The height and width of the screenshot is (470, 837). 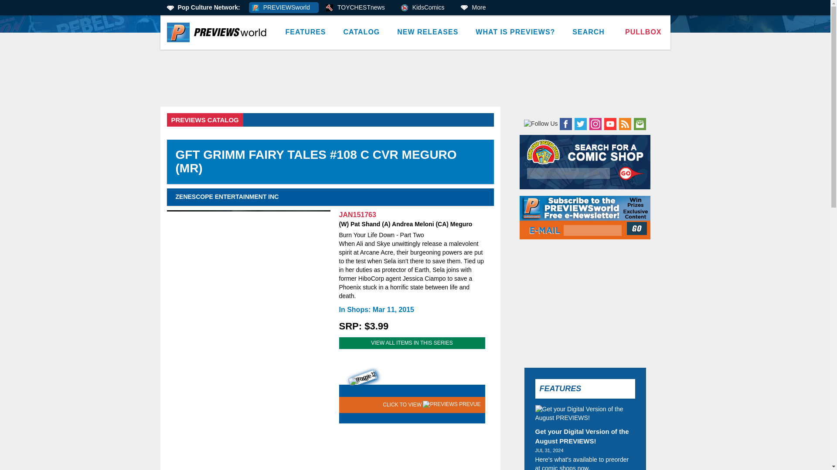 I want to click on Email Address Input for Newsletter Signup, so click(x=592, y=231).